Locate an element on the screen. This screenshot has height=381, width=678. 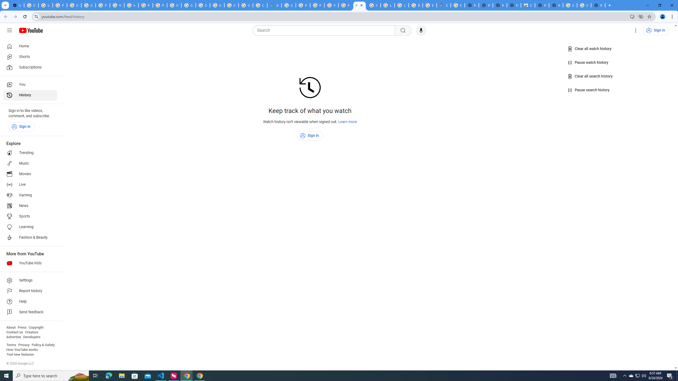
Sign in - Google Accounts is located at coordinates (203, 5).